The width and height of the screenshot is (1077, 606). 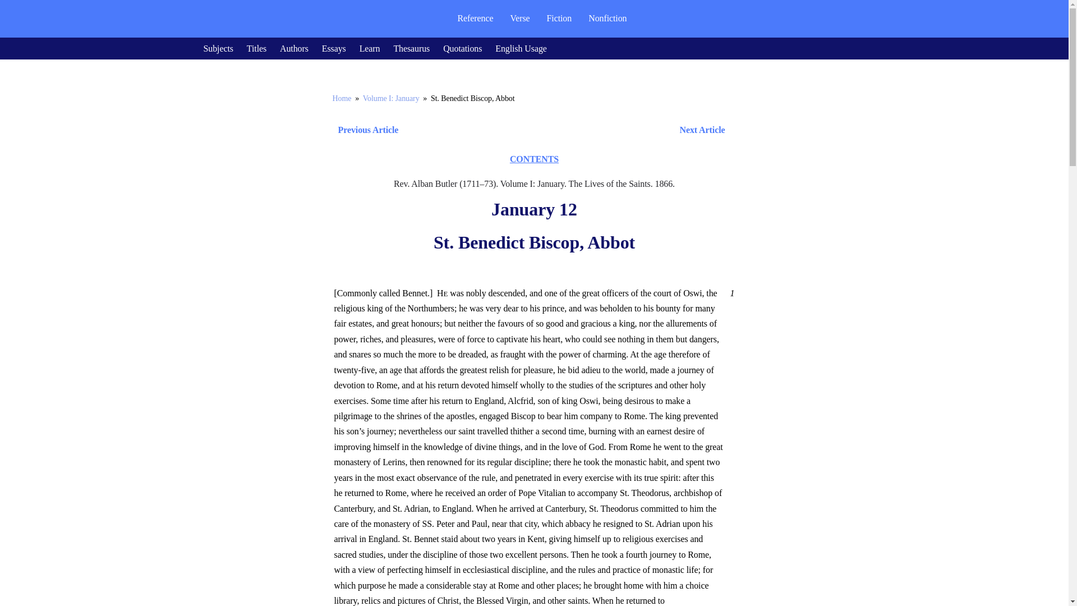 I want to click on Subjects, so click(x=218, y=48).